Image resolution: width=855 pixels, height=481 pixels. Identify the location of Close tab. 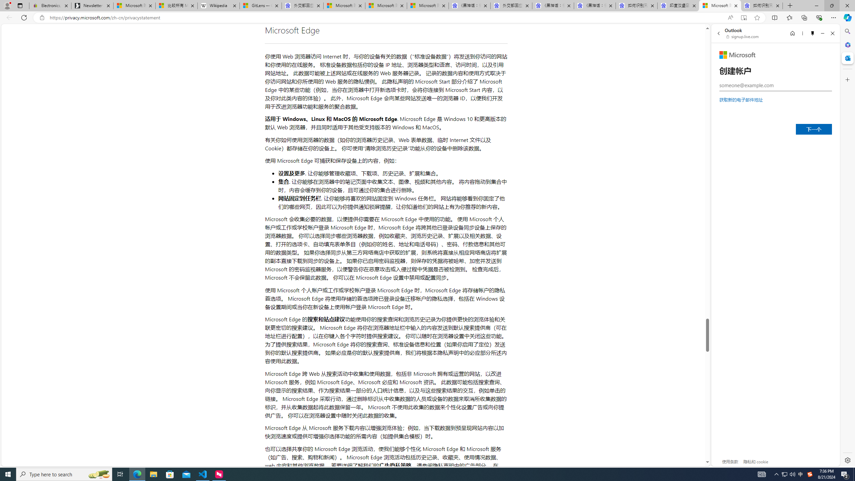
(778, 5).